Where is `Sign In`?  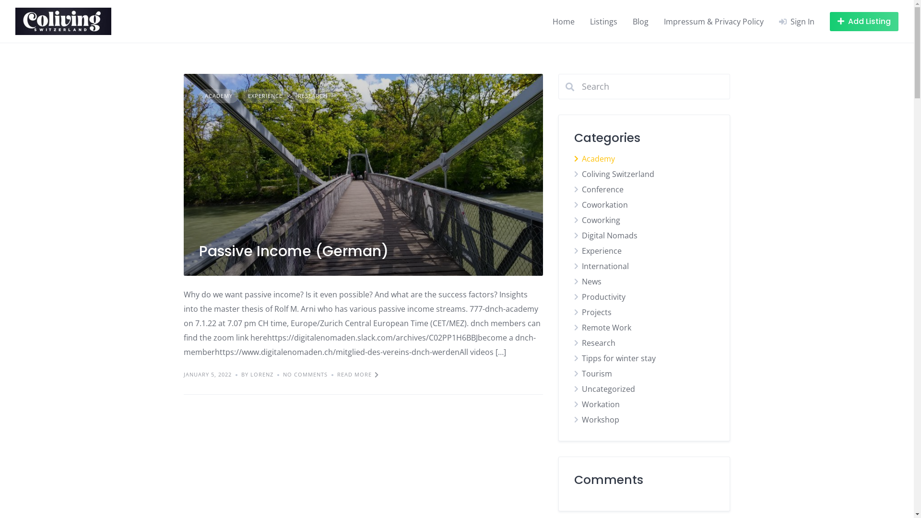 Sign In is located at coordinates (797, 21).